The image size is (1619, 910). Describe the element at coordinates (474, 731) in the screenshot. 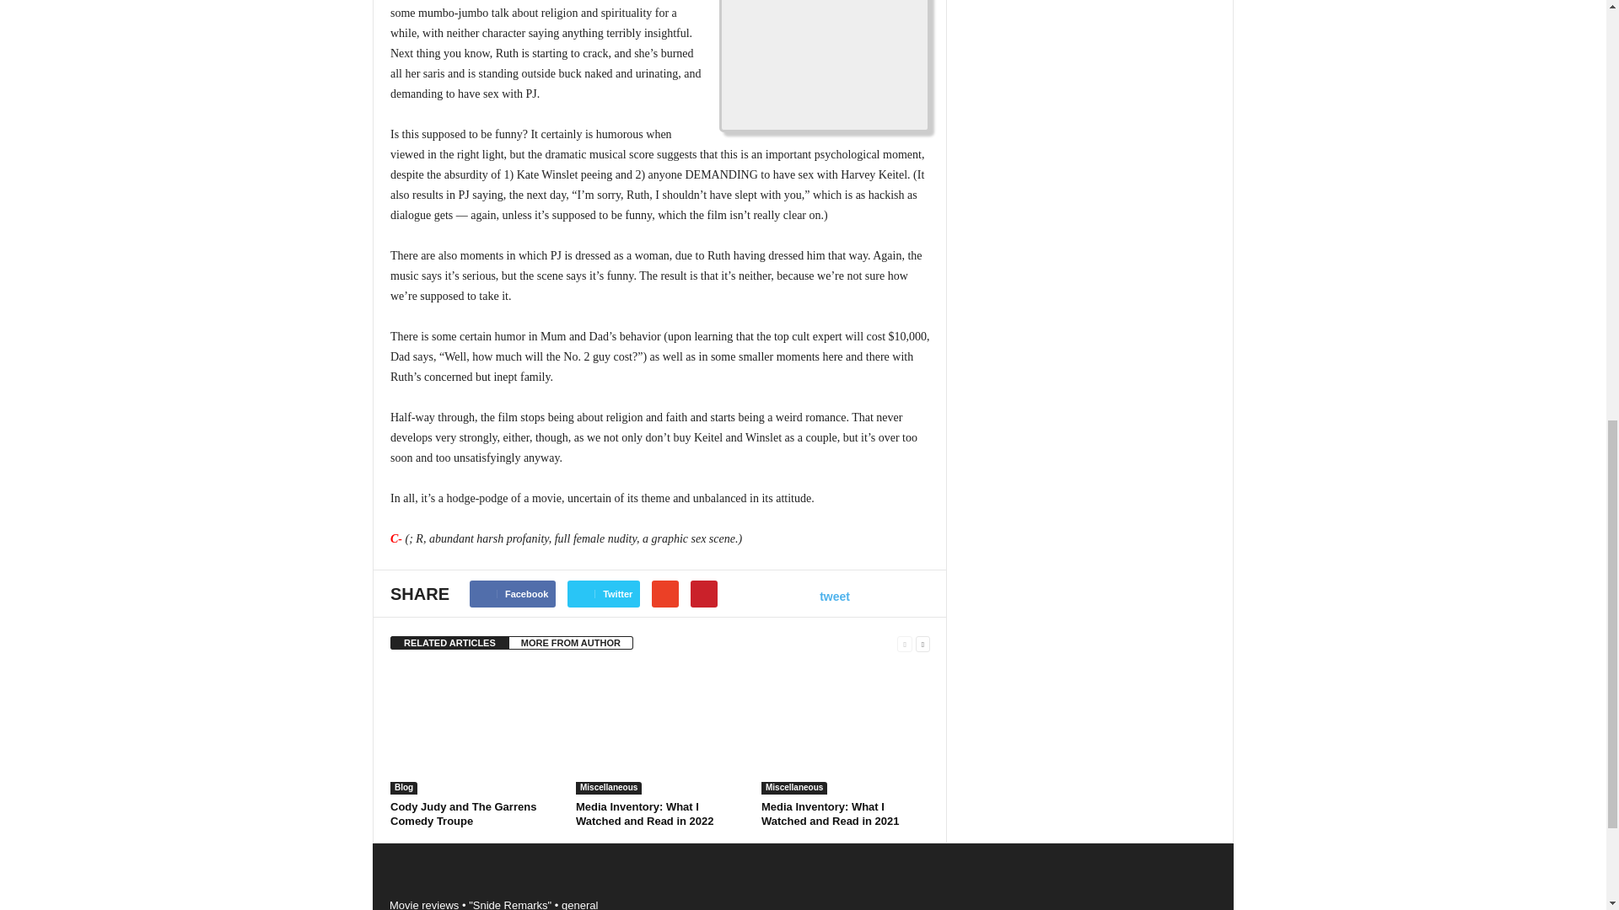

I see `Cody Judy and The Garrens Comedy Troupe` at that location.